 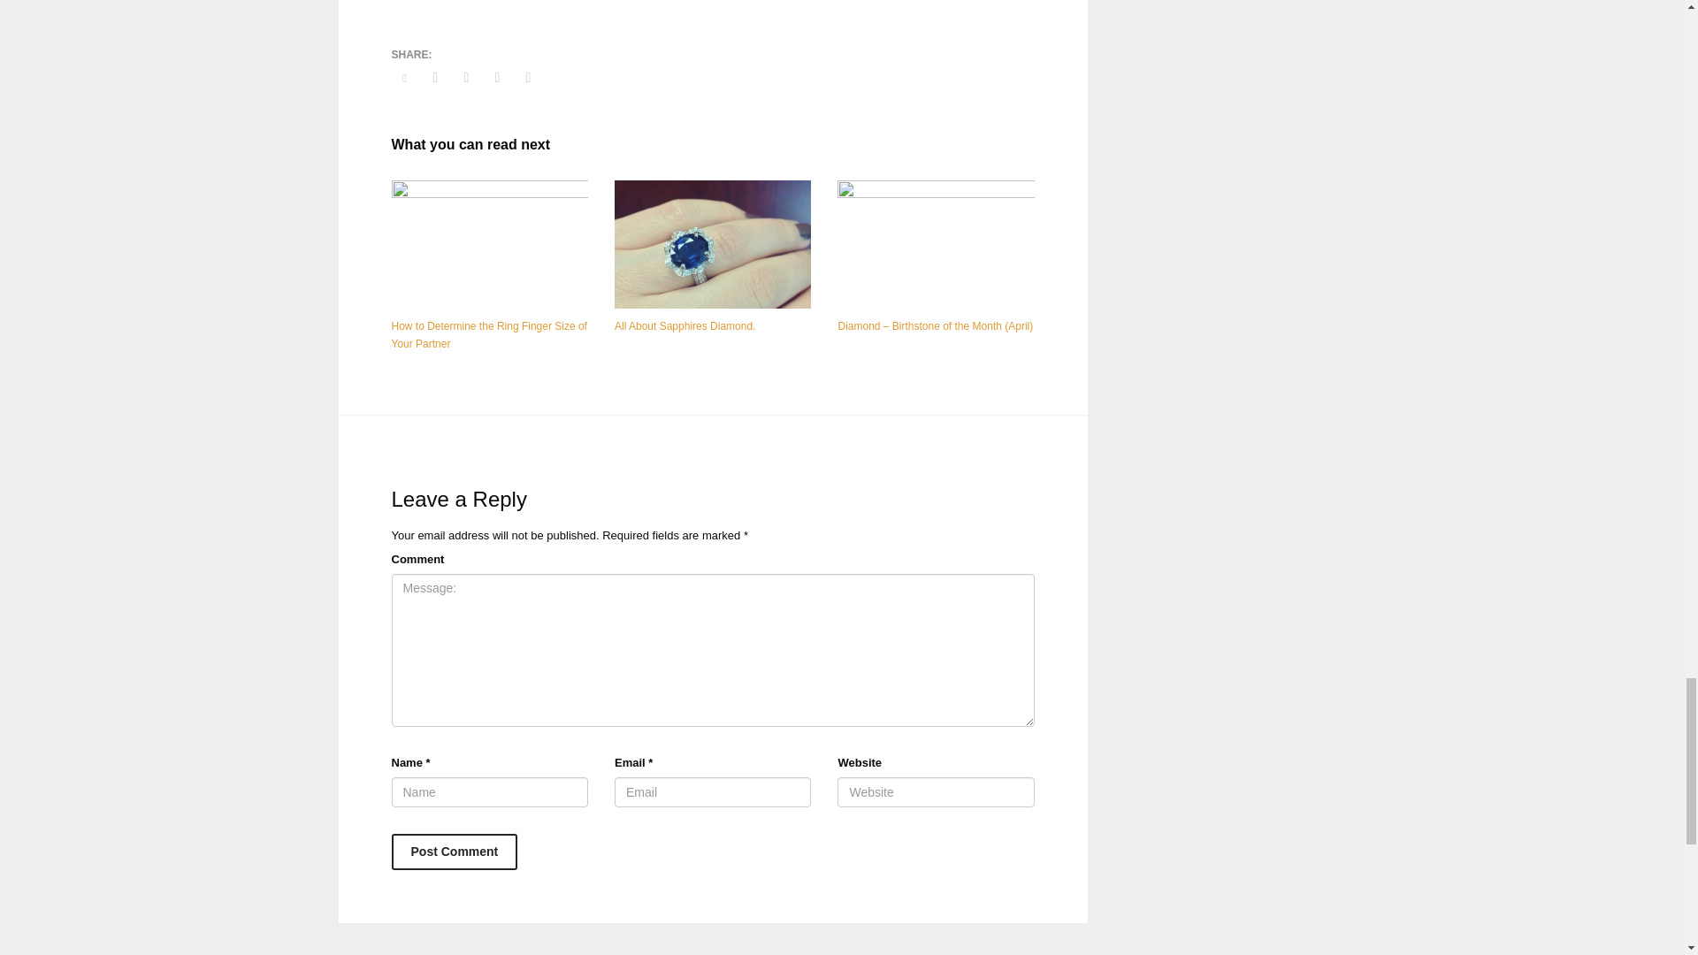 I want to click on 1506951850234.jpg, so click(x=488, y=244).